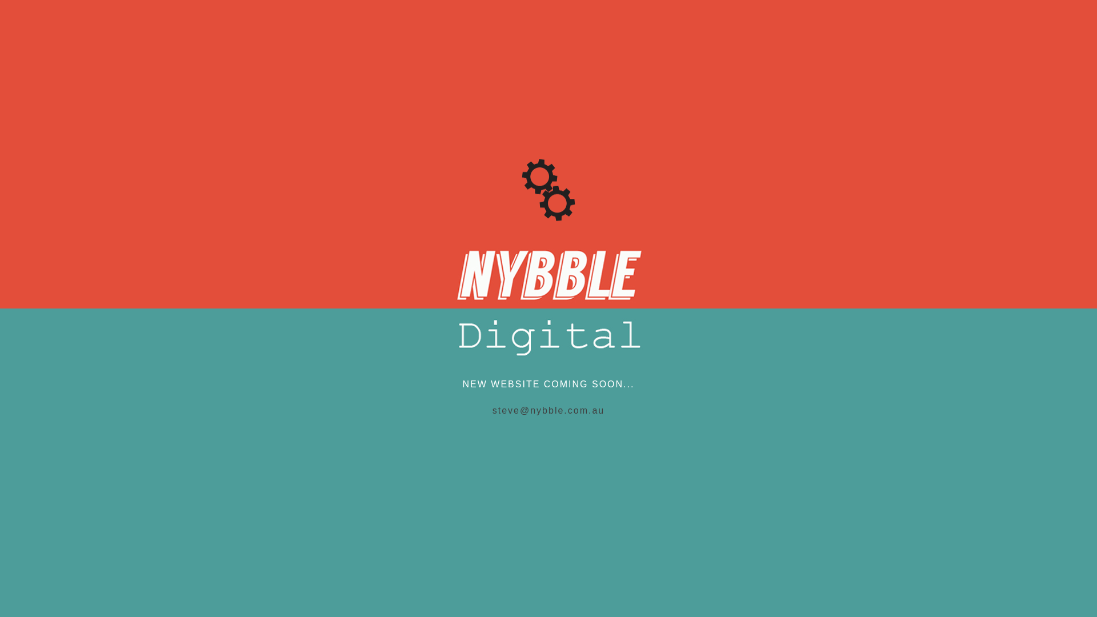 The width and height of the screenshot is (1097, 617). What do you see at coordinates (548, 410) in the screenshot?
I see `steve@nybble.com.au` at bounding box center [548, 410].